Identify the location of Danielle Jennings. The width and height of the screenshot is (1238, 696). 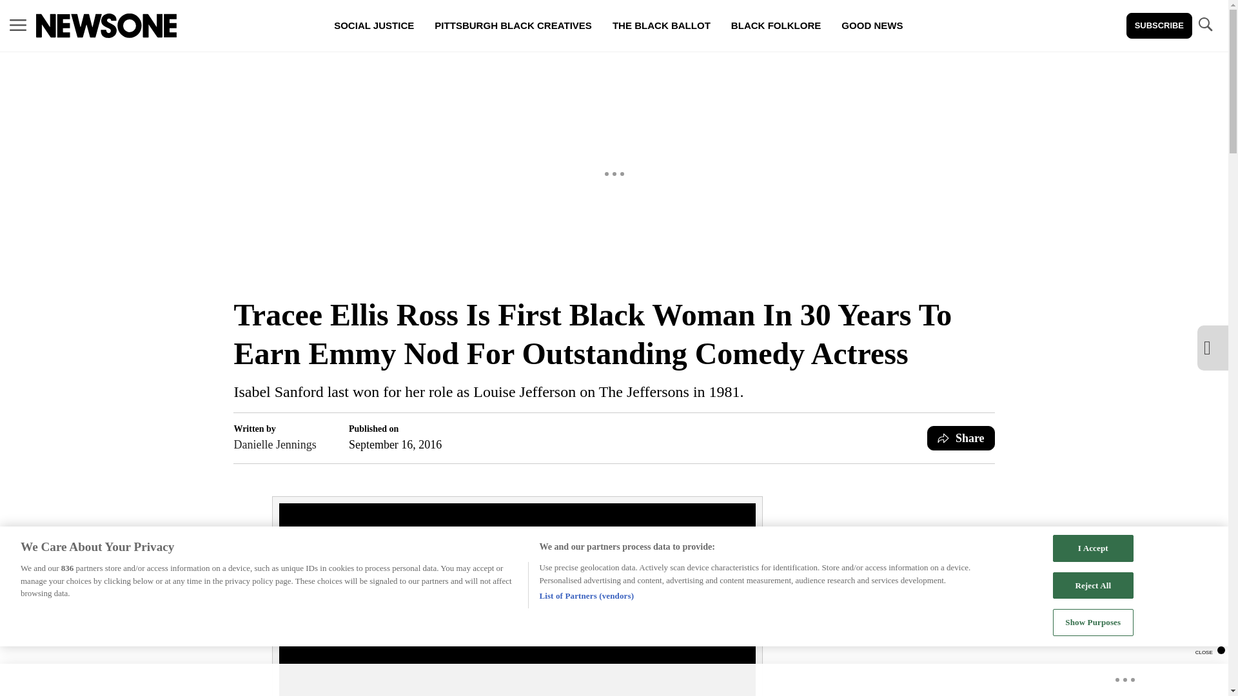
(275, 445).